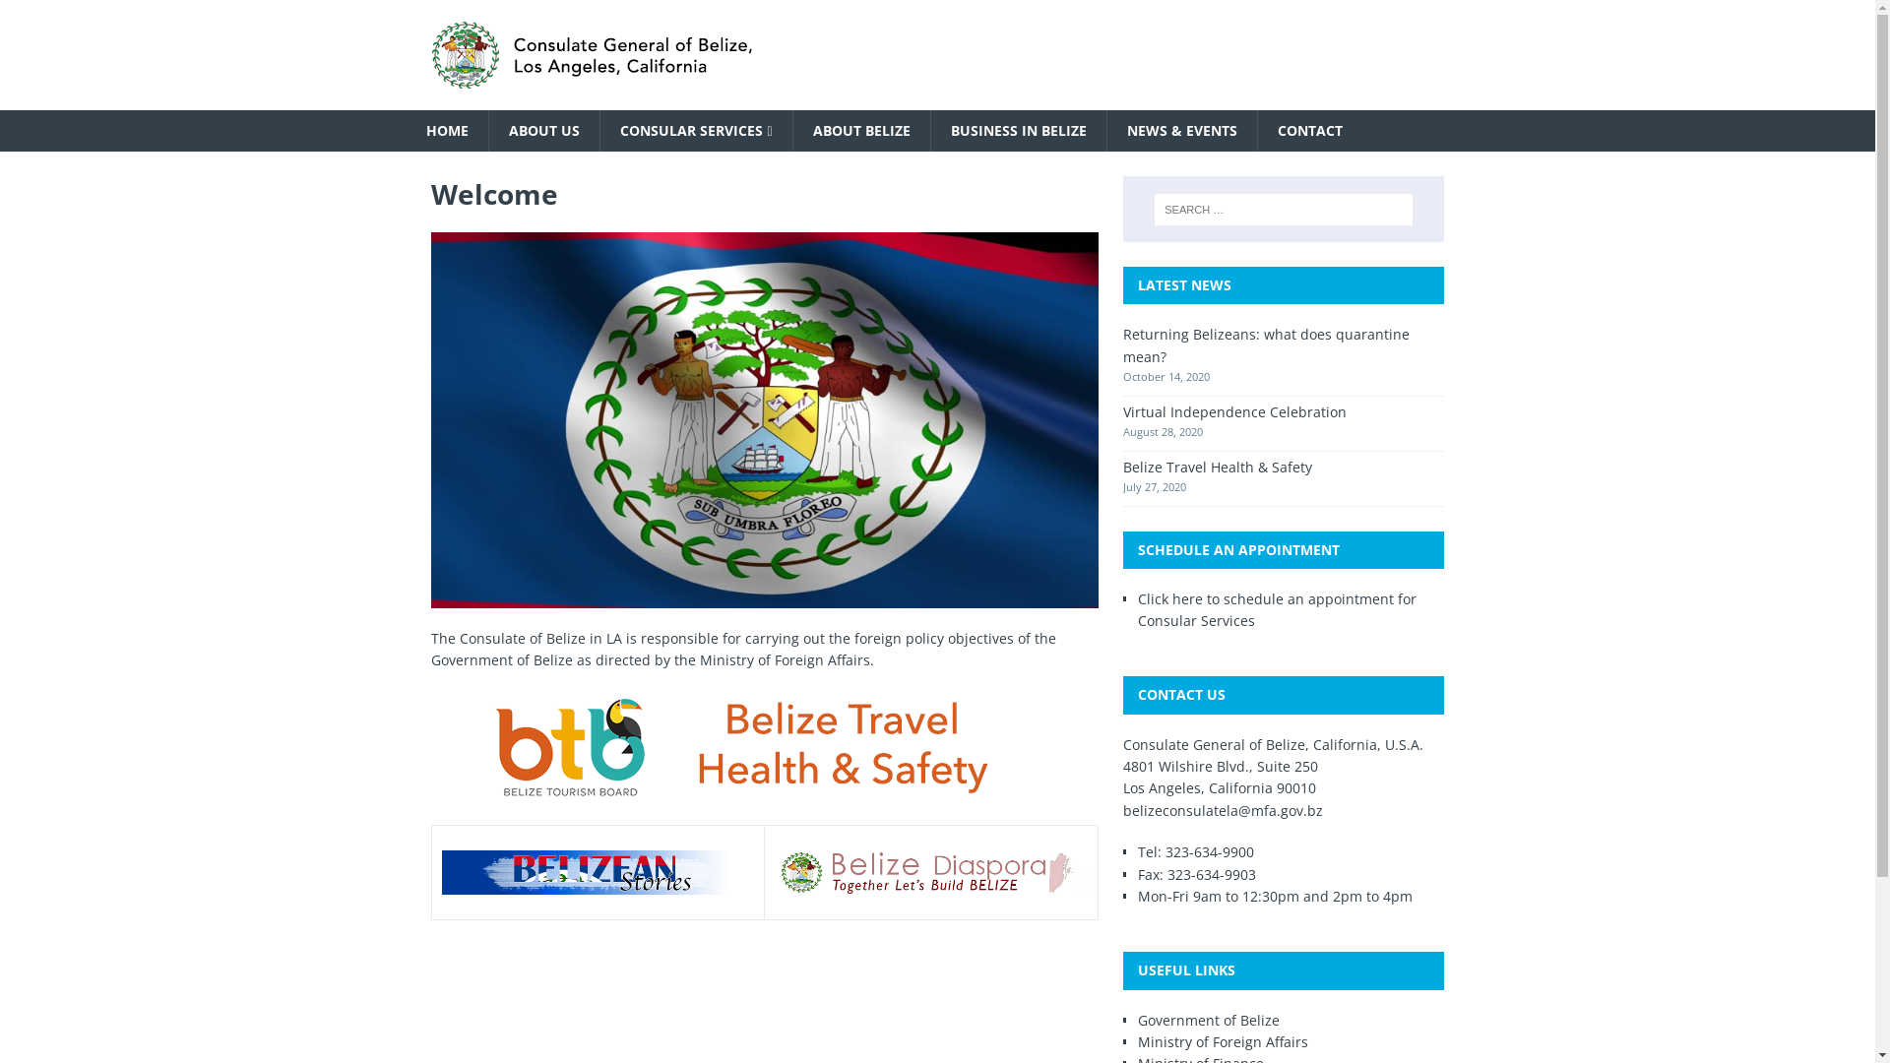  Describe the element at coordinates (447, 131) in the screenshot. I see `HOME` at that location.